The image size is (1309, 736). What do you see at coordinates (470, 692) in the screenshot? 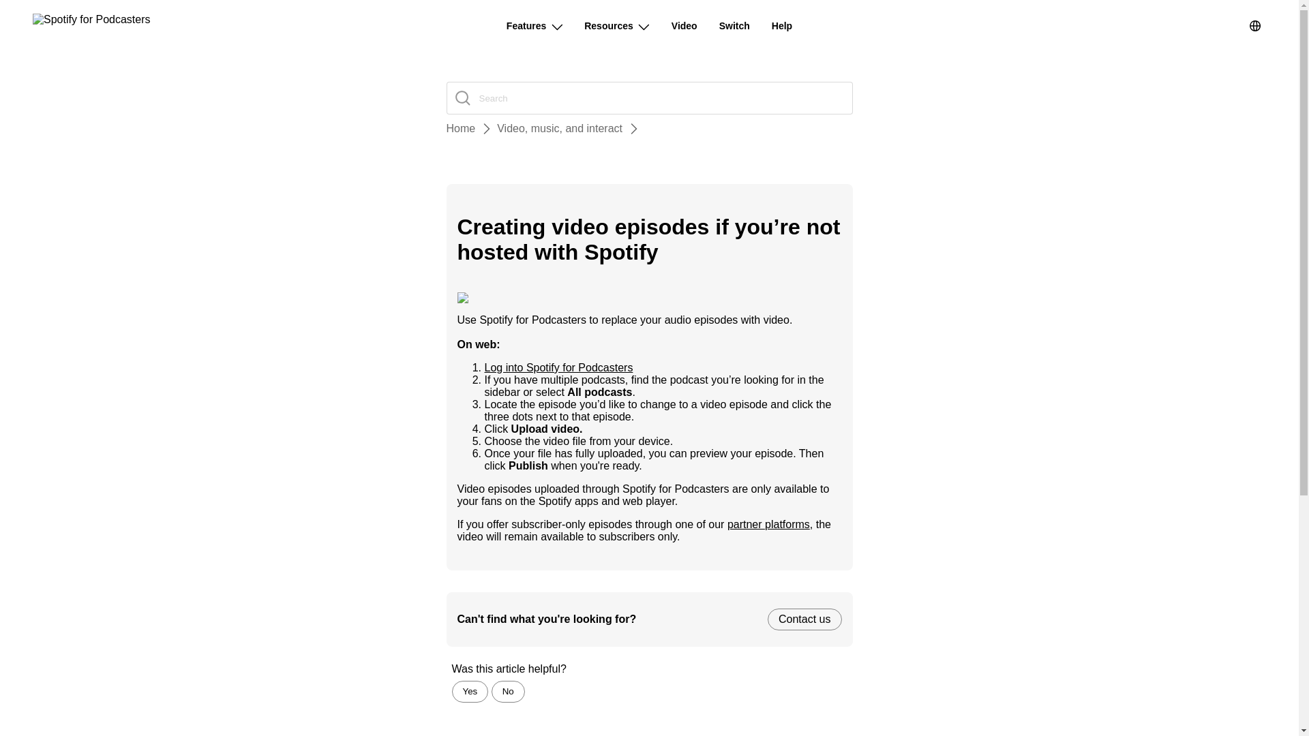
I see `Yes` at bounding box center [470, 692].